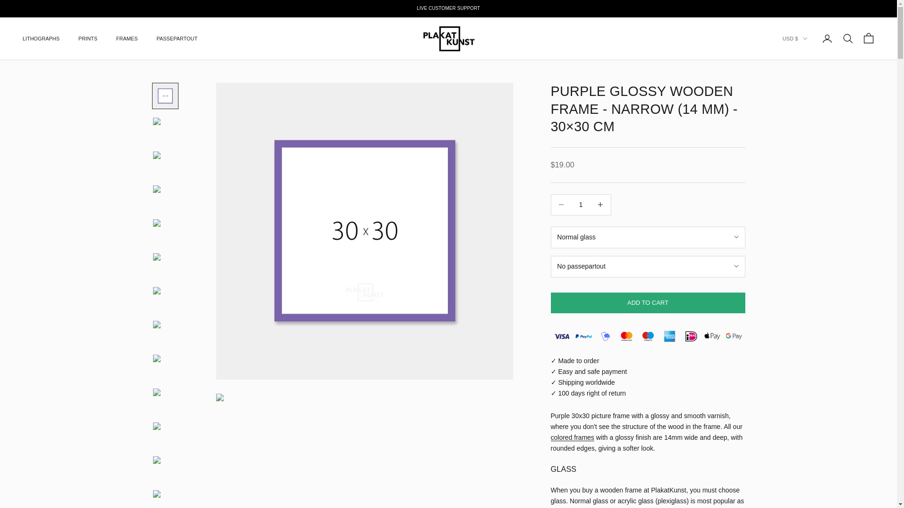 This screenshot has width=904, height=508. Describe the element at coordinates (449, 39) in the screenshot. I see `PlakatKunst` at that location.